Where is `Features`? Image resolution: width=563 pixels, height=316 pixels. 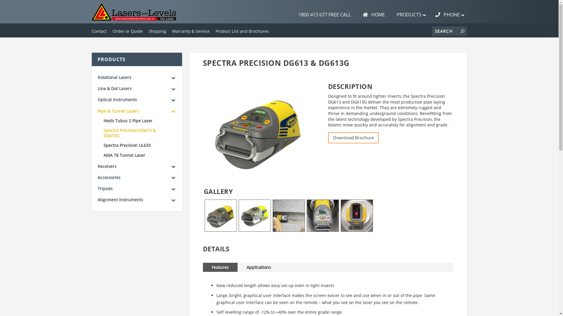 Features is located at coordinates (220, 267).